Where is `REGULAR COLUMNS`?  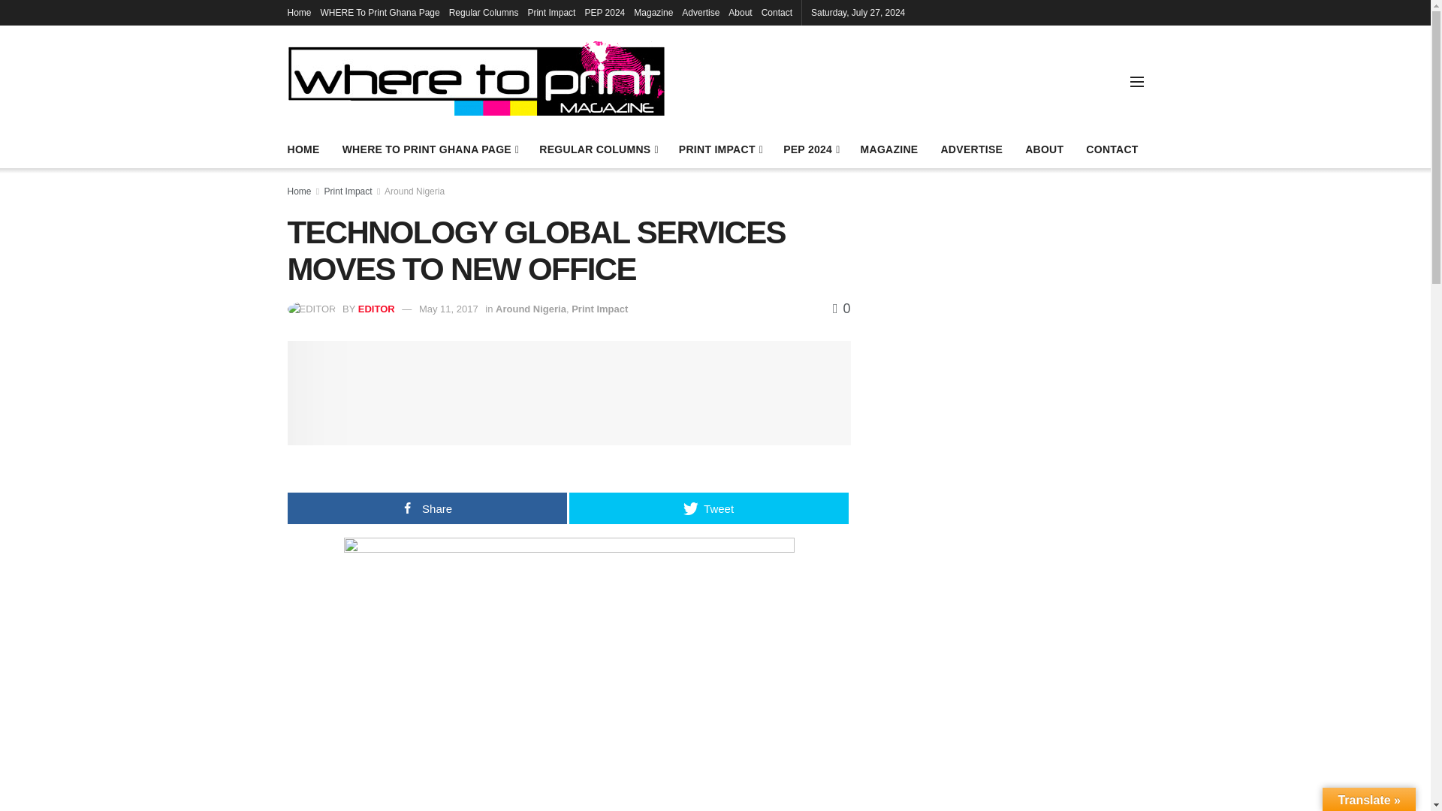 REGULAR COLUMNS is located at coordinates (598, 149).